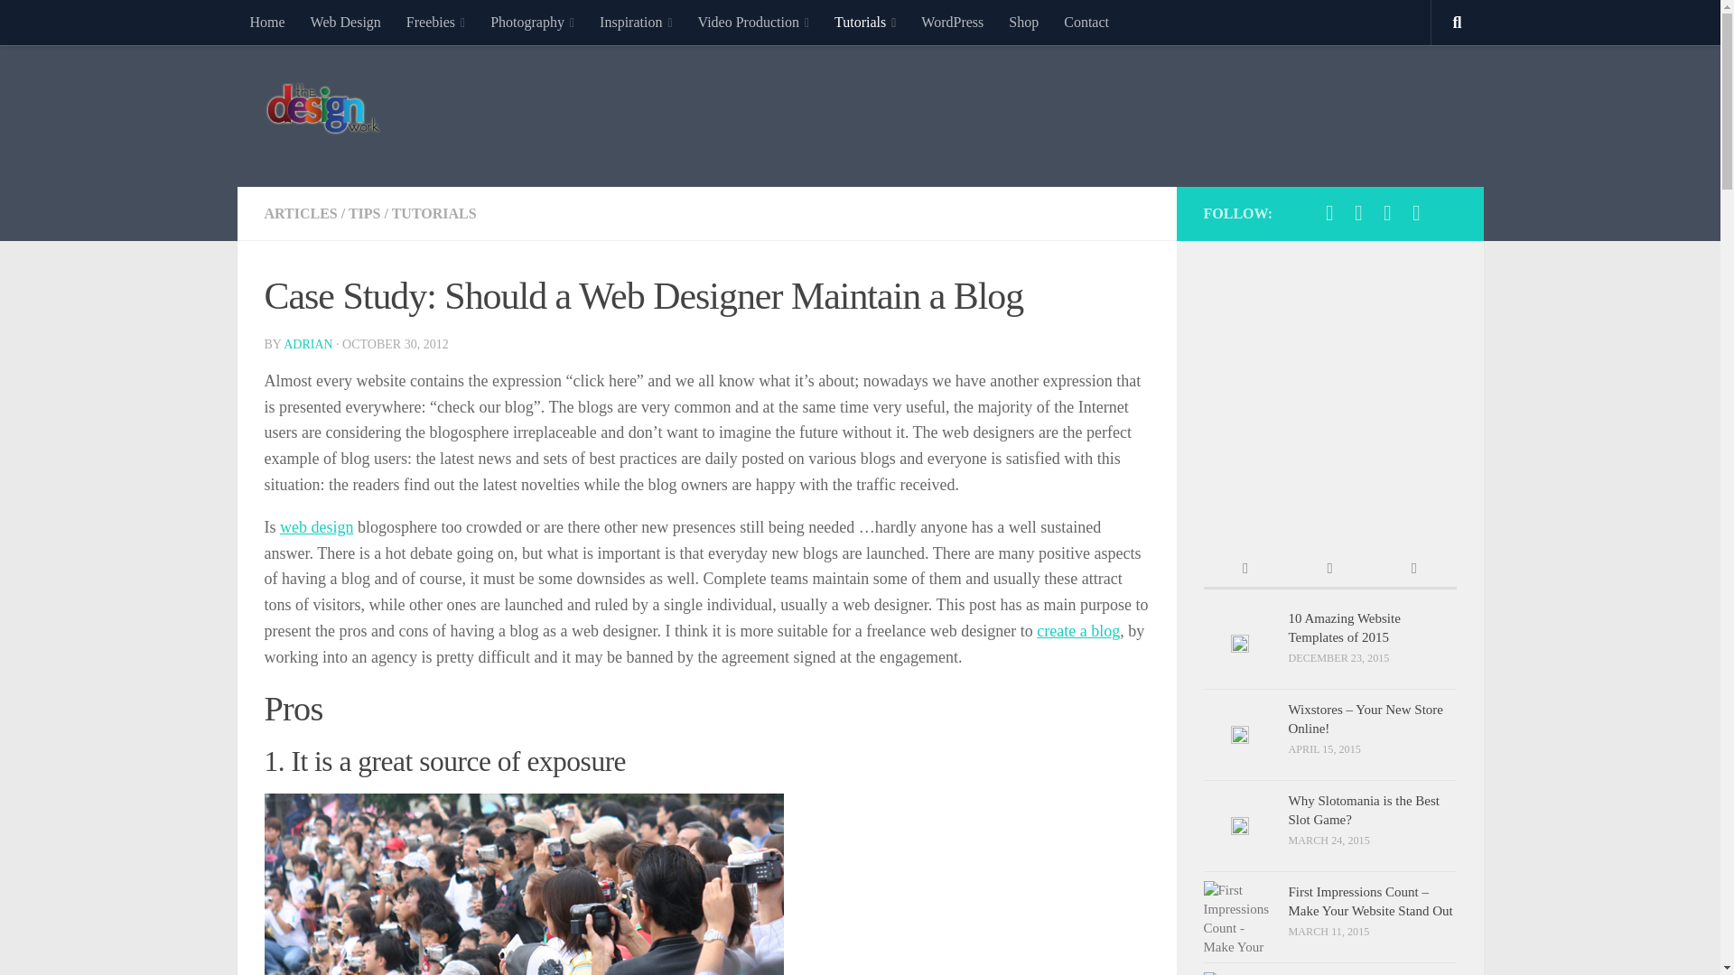  What do you see at coordinates (636, 22) in the screenshot?
I see `Inspiration` at bounding box center [636, 22].